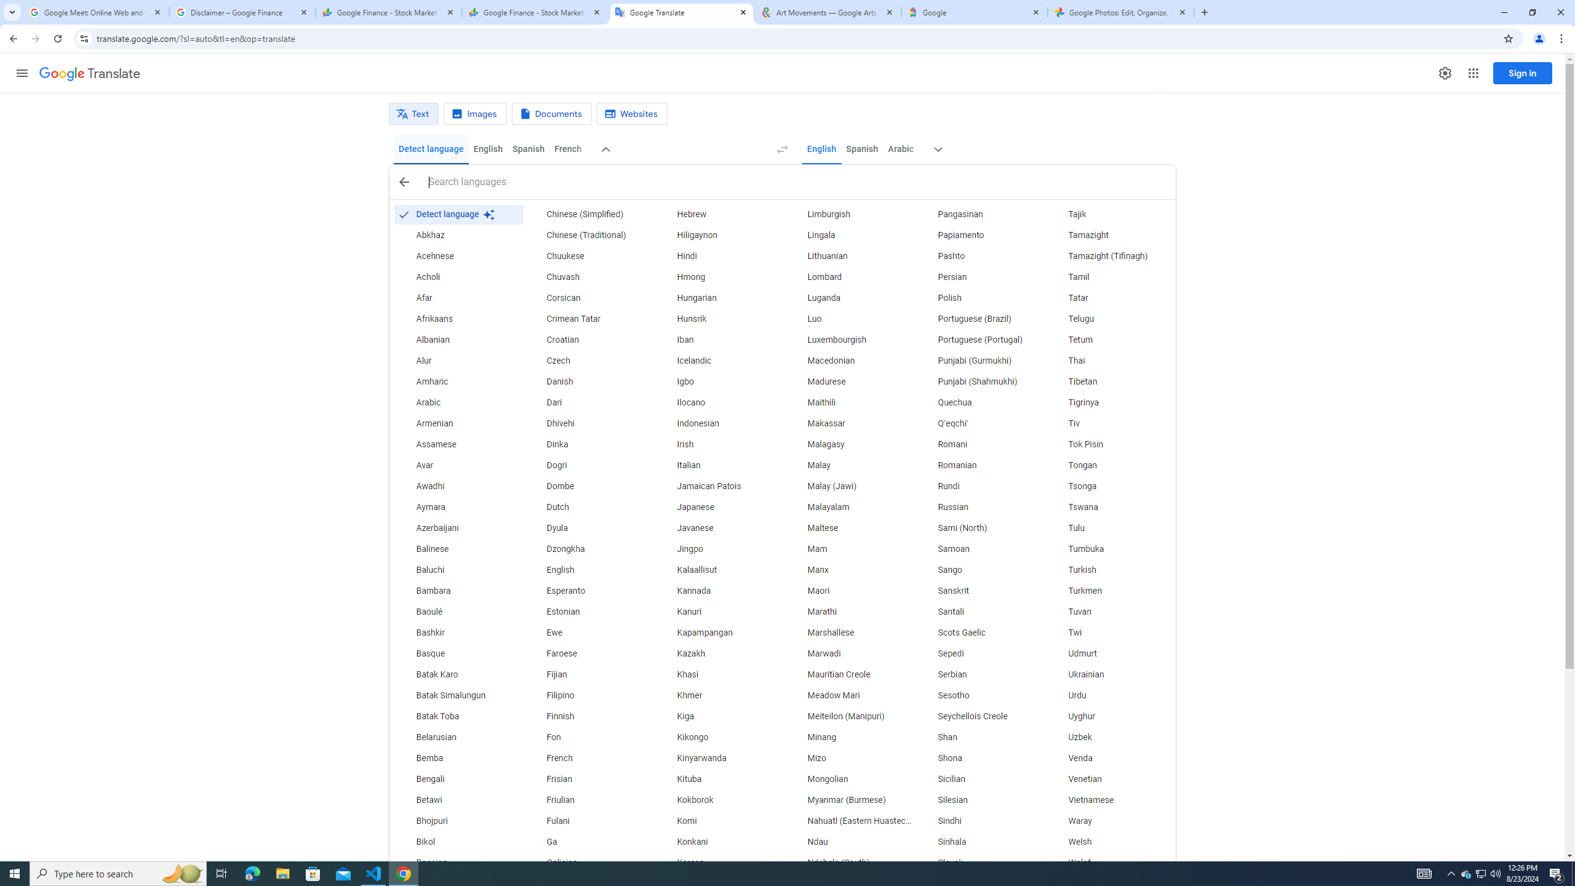 This screenshot has height=886, width=1575. I want to click on Sicilian, so click(980, 780).